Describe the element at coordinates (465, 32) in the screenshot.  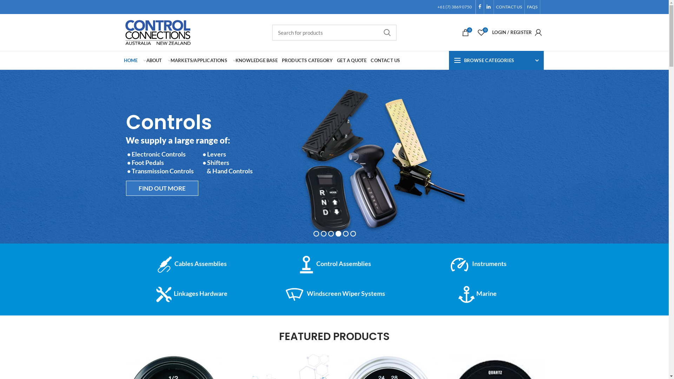
I see `0` at that location.